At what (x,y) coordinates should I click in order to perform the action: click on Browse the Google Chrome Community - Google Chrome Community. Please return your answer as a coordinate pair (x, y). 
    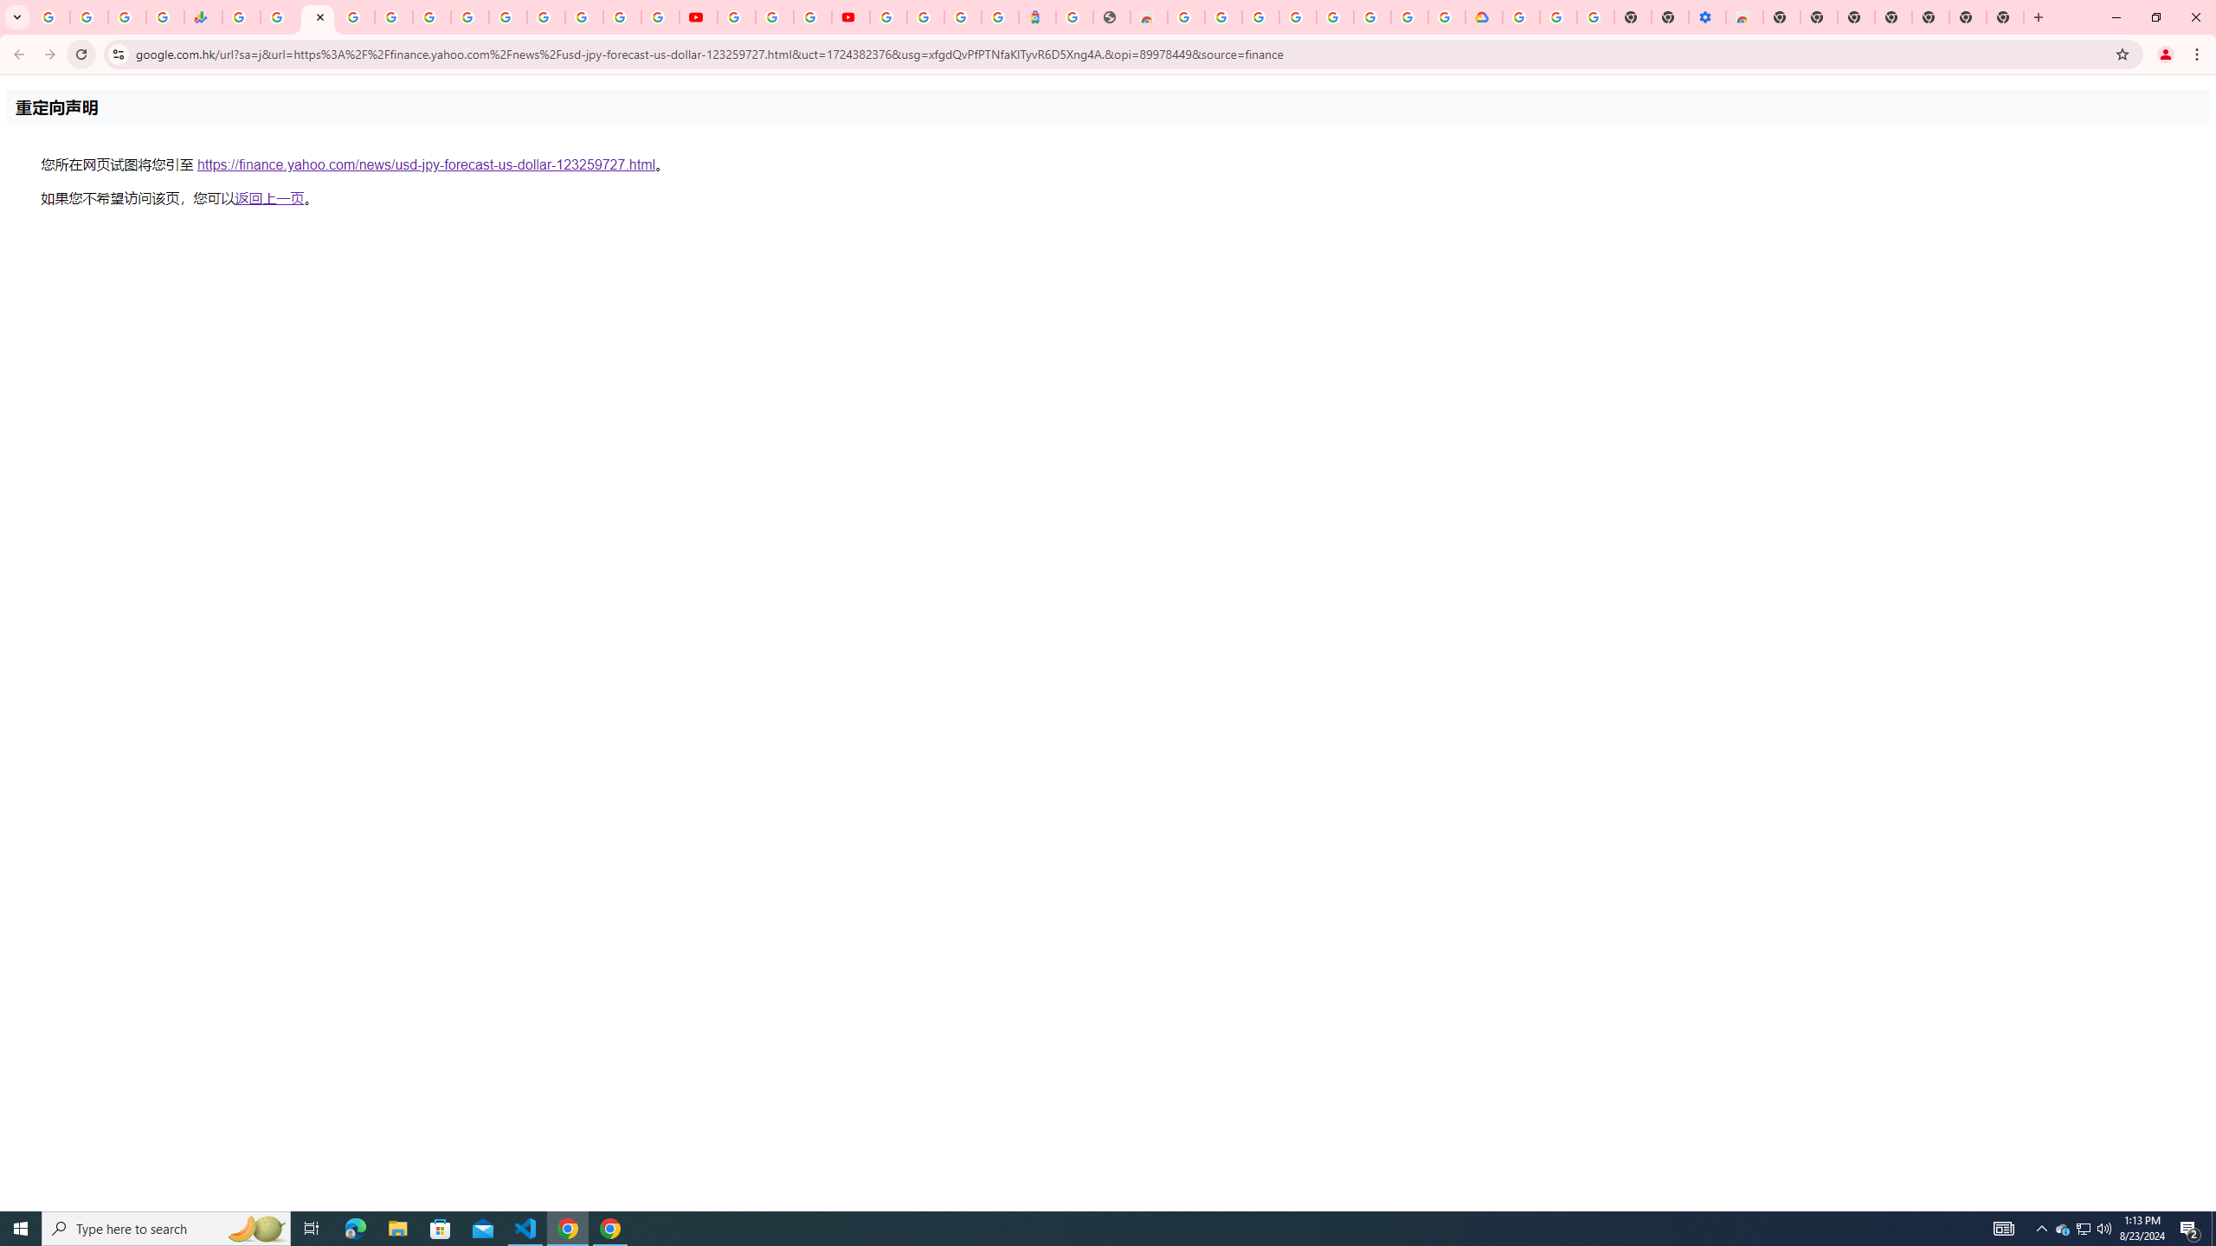
    Looking at the image, I should click on (1446, 17).